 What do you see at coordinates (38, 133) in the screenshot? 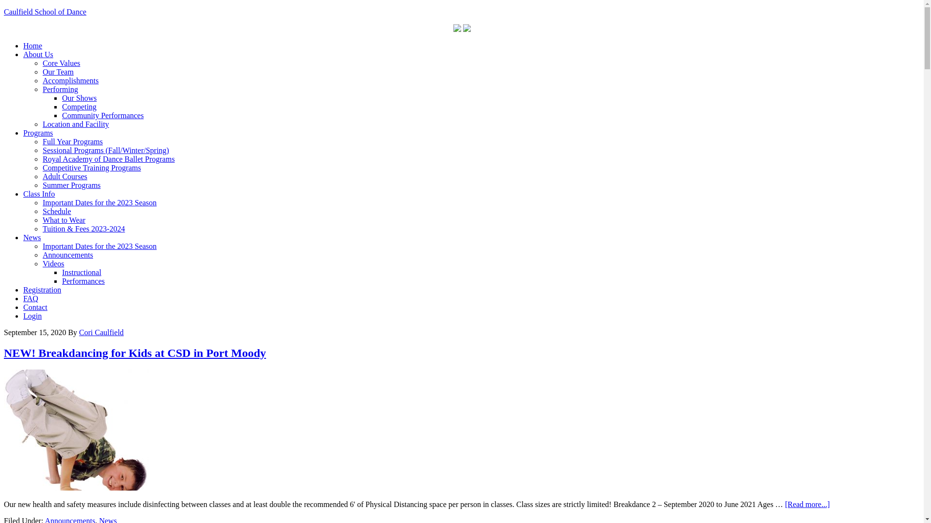
I see `Programs` at bounding box center [38, 133].